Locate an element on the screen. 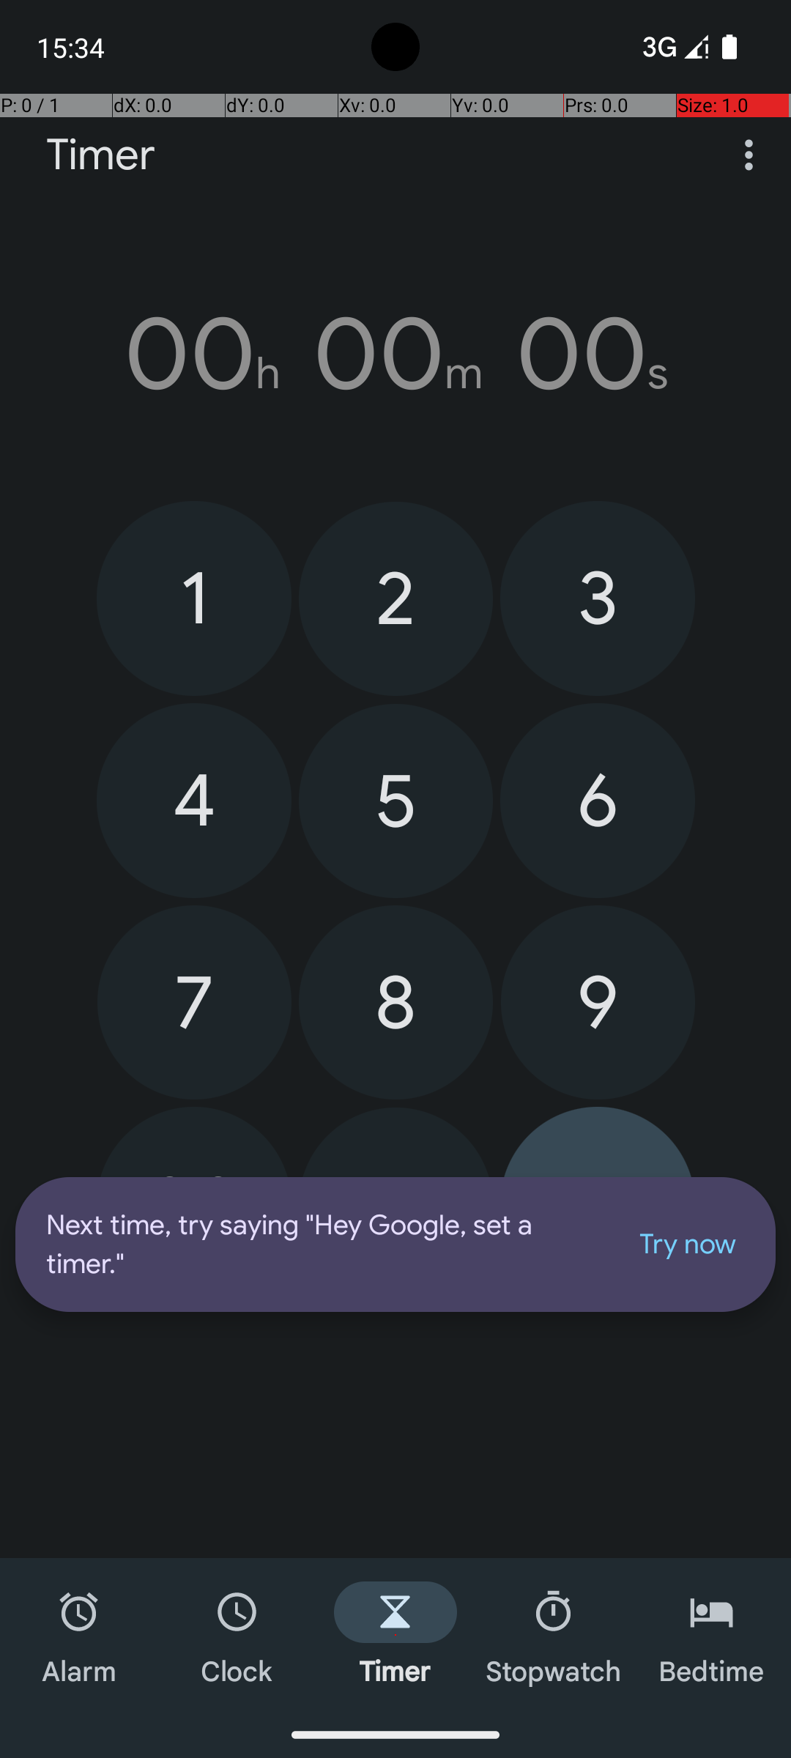 This screenshot has height=1758, width=791. Try now is located at coordinates (688, 1245).